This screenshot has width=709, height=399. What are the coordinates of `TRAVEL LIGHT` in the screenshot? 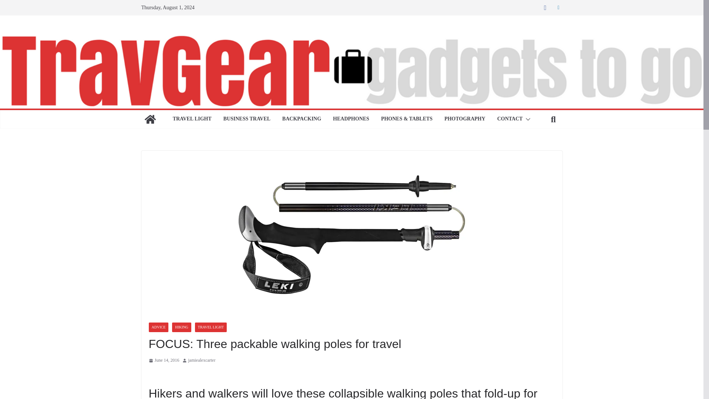 It's located at (192, 119).